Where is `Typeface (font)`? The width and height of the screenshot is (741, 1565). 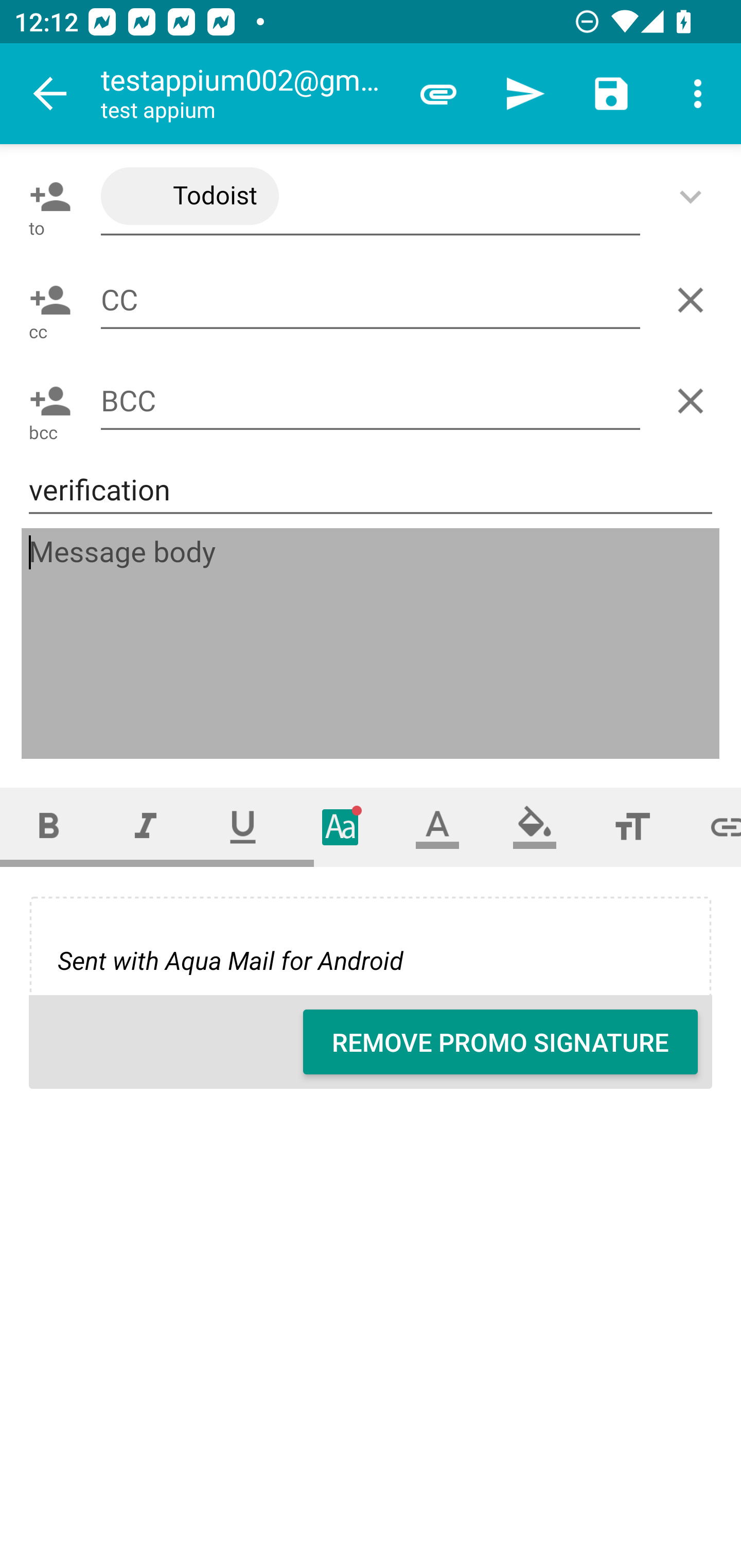 Typeface (font) is located at coordinates (341, 827).